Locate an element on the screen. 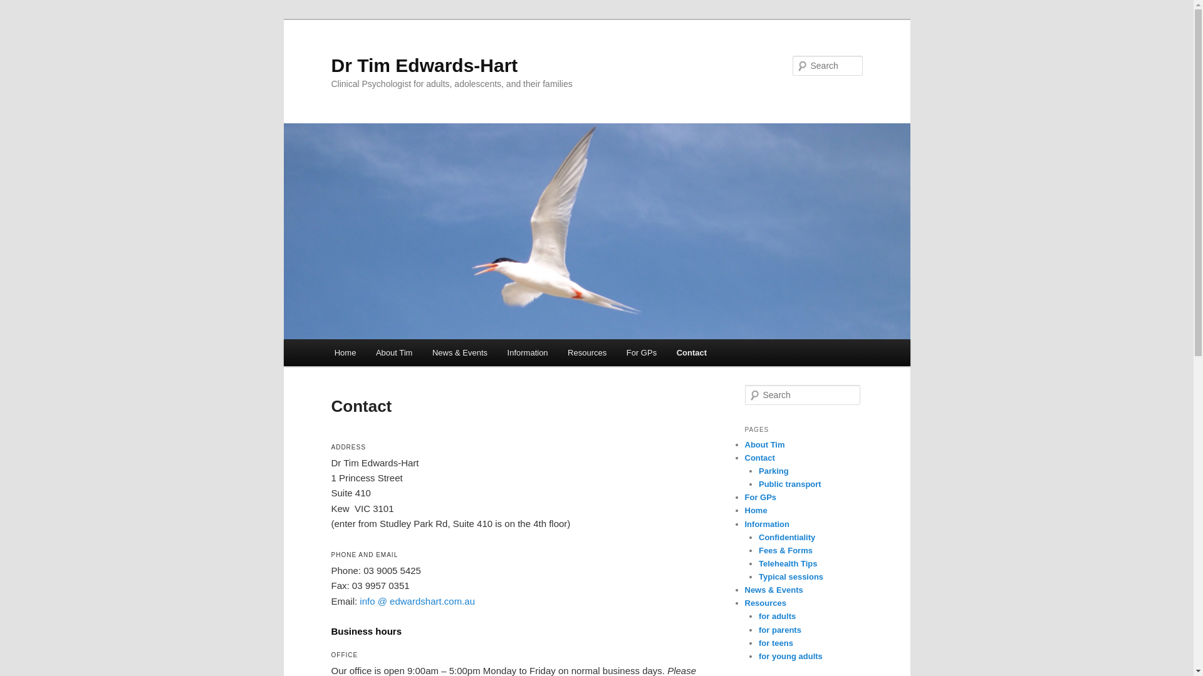  for teens is located at coordinates (776, 643).